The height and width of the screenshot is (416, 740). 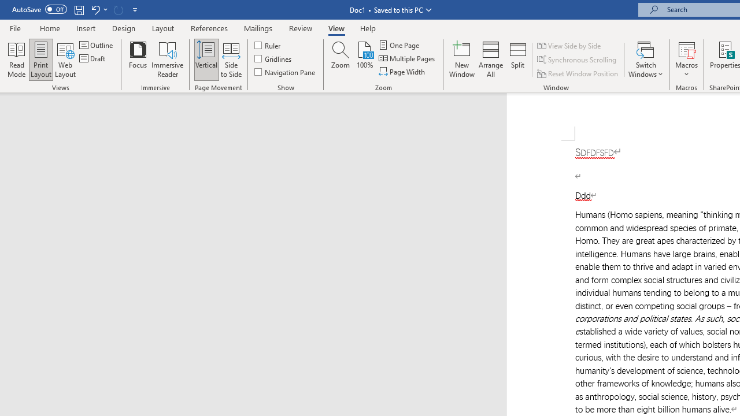 I want to click on Focus, so click(x=138, y=59).